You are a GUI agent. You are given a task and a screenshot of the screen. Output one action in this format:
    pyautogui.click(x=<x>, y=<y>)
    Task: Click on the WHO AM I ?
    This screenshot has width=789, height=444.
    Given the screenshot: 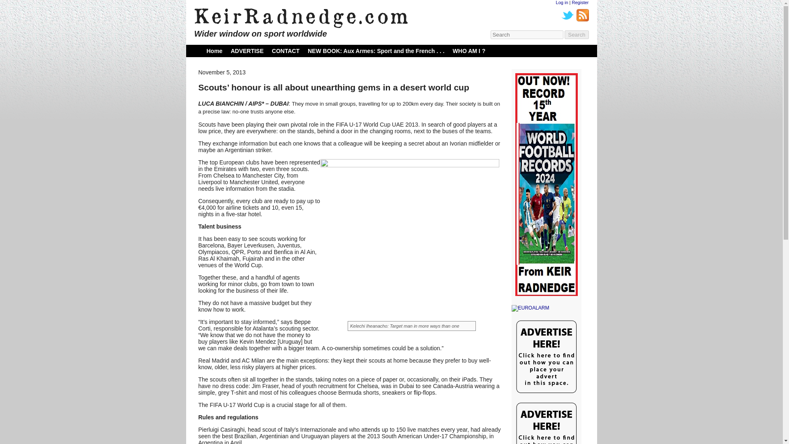 What is the action you would take?
    pyautogui.click(x=469, y=51)
    